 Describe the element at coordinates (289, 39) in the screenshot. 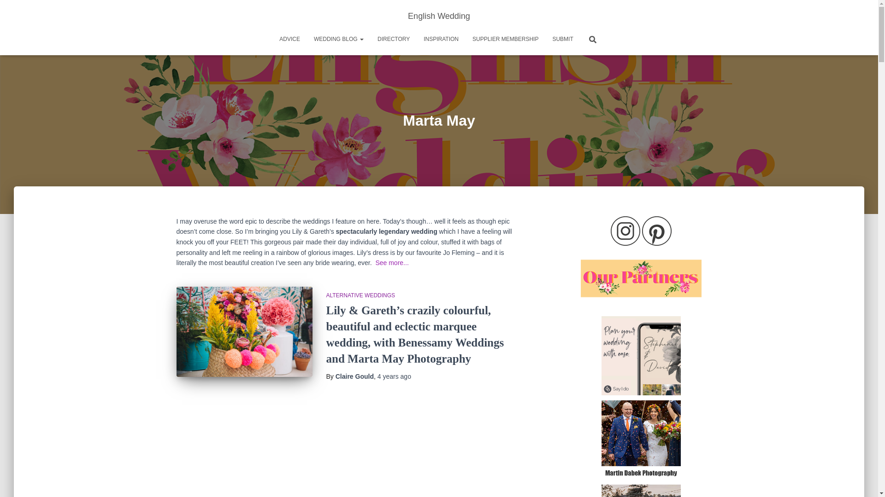

I see `Advice` at that location.